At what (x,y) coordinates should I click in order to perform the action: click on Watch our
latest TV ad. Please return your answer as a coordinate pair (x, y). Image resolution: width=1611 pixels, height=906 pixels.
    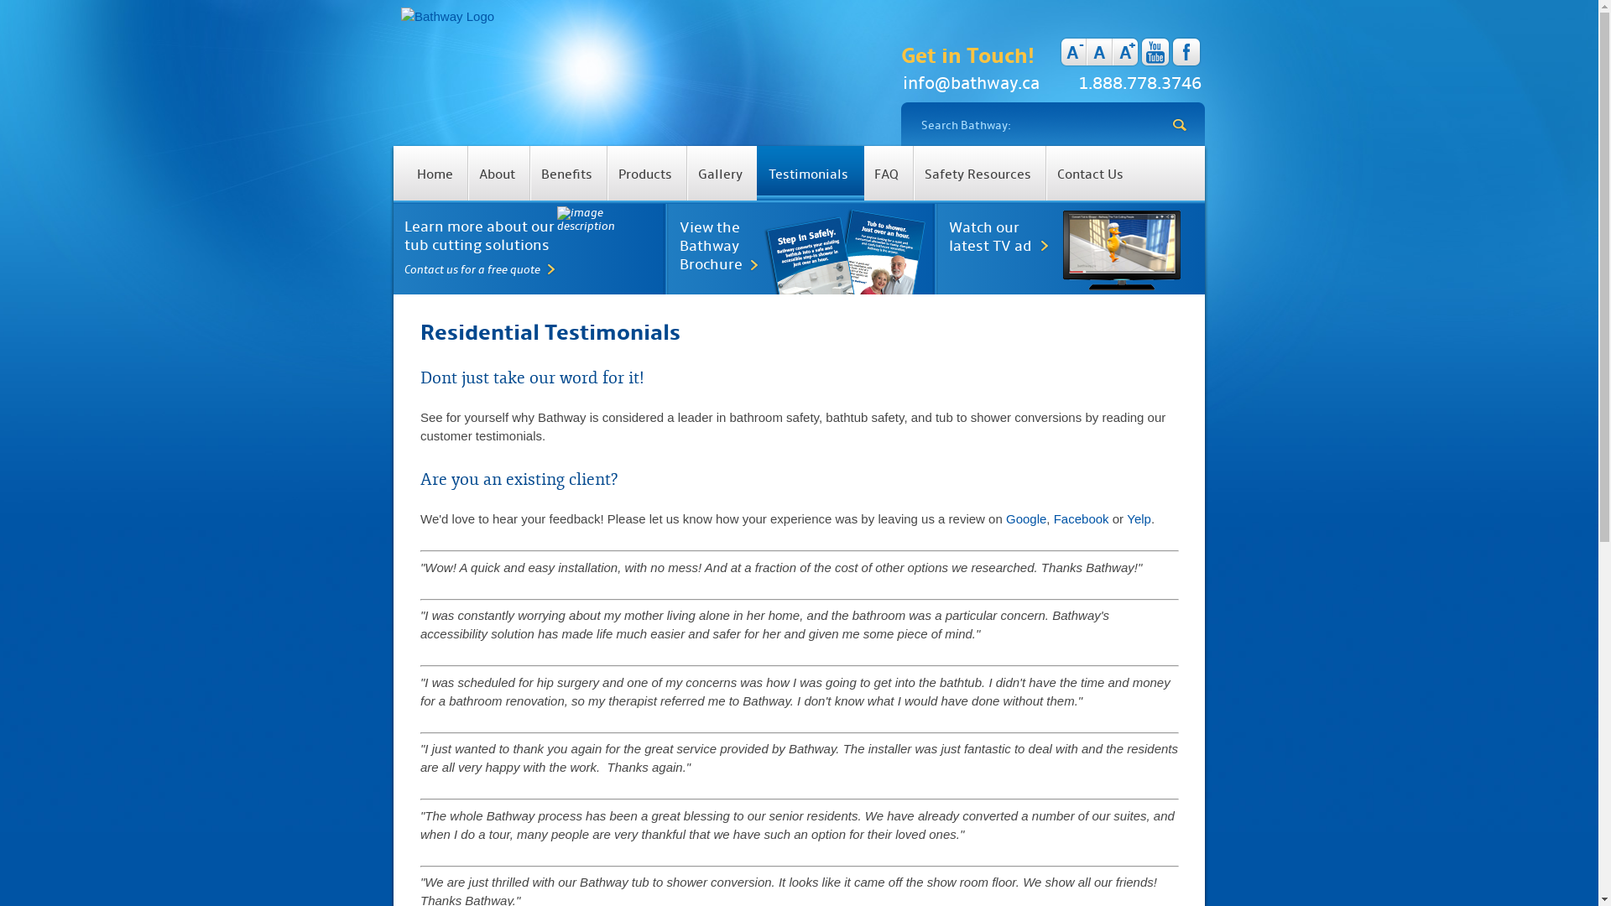
    Looking at the image, I should click on (1072, 237).